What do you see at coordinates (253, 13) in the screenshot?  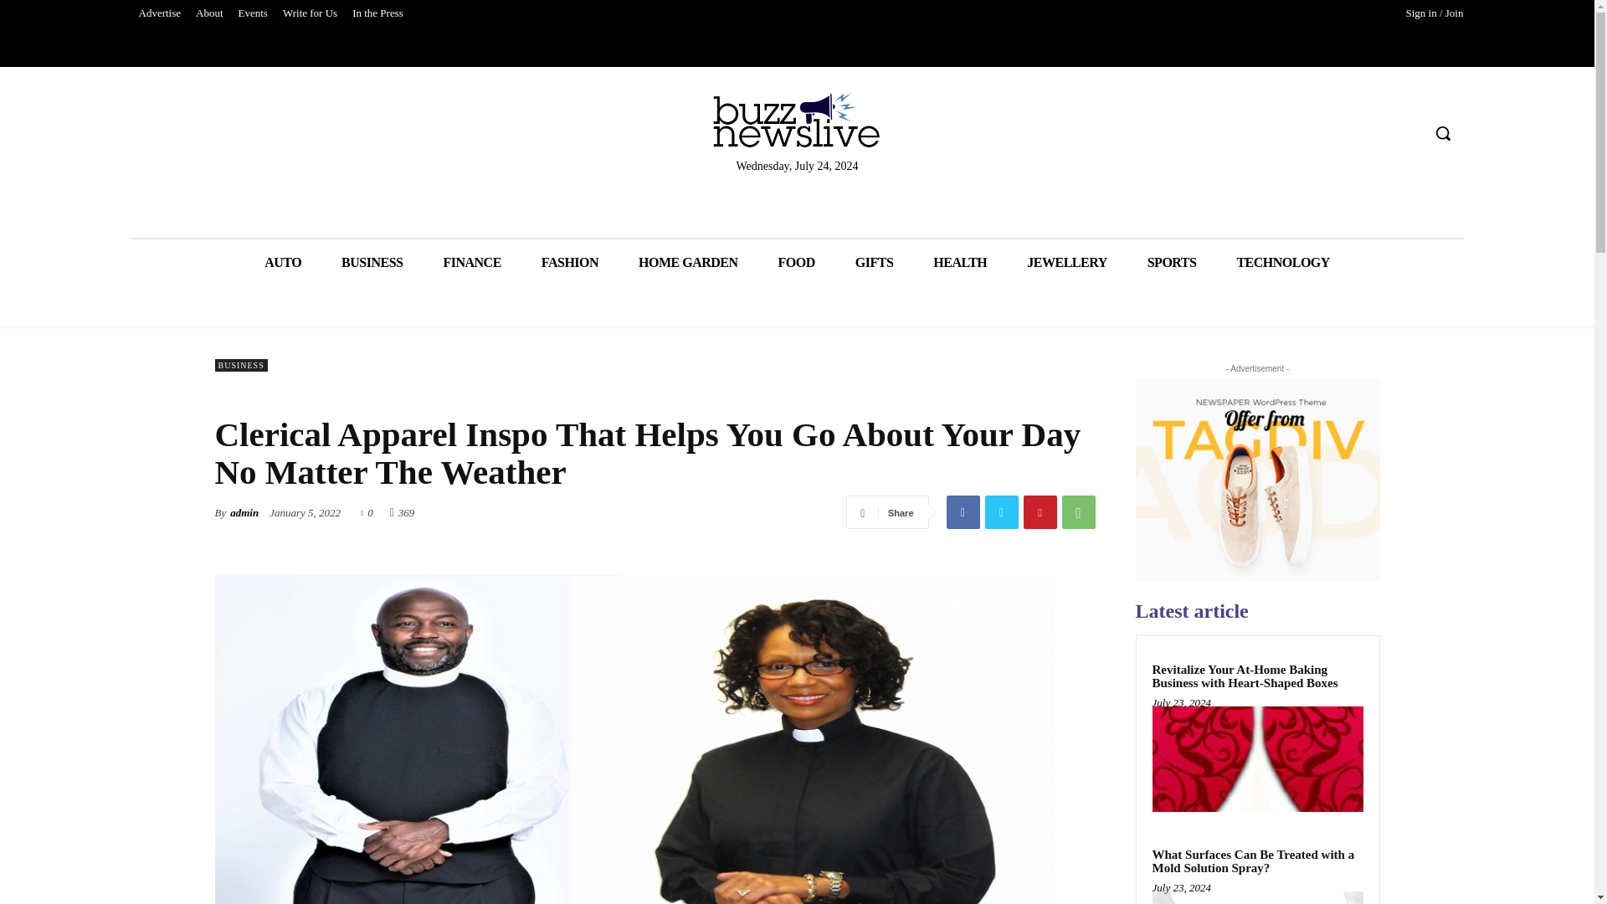 I see `Events` at bounding box center [253, 13].